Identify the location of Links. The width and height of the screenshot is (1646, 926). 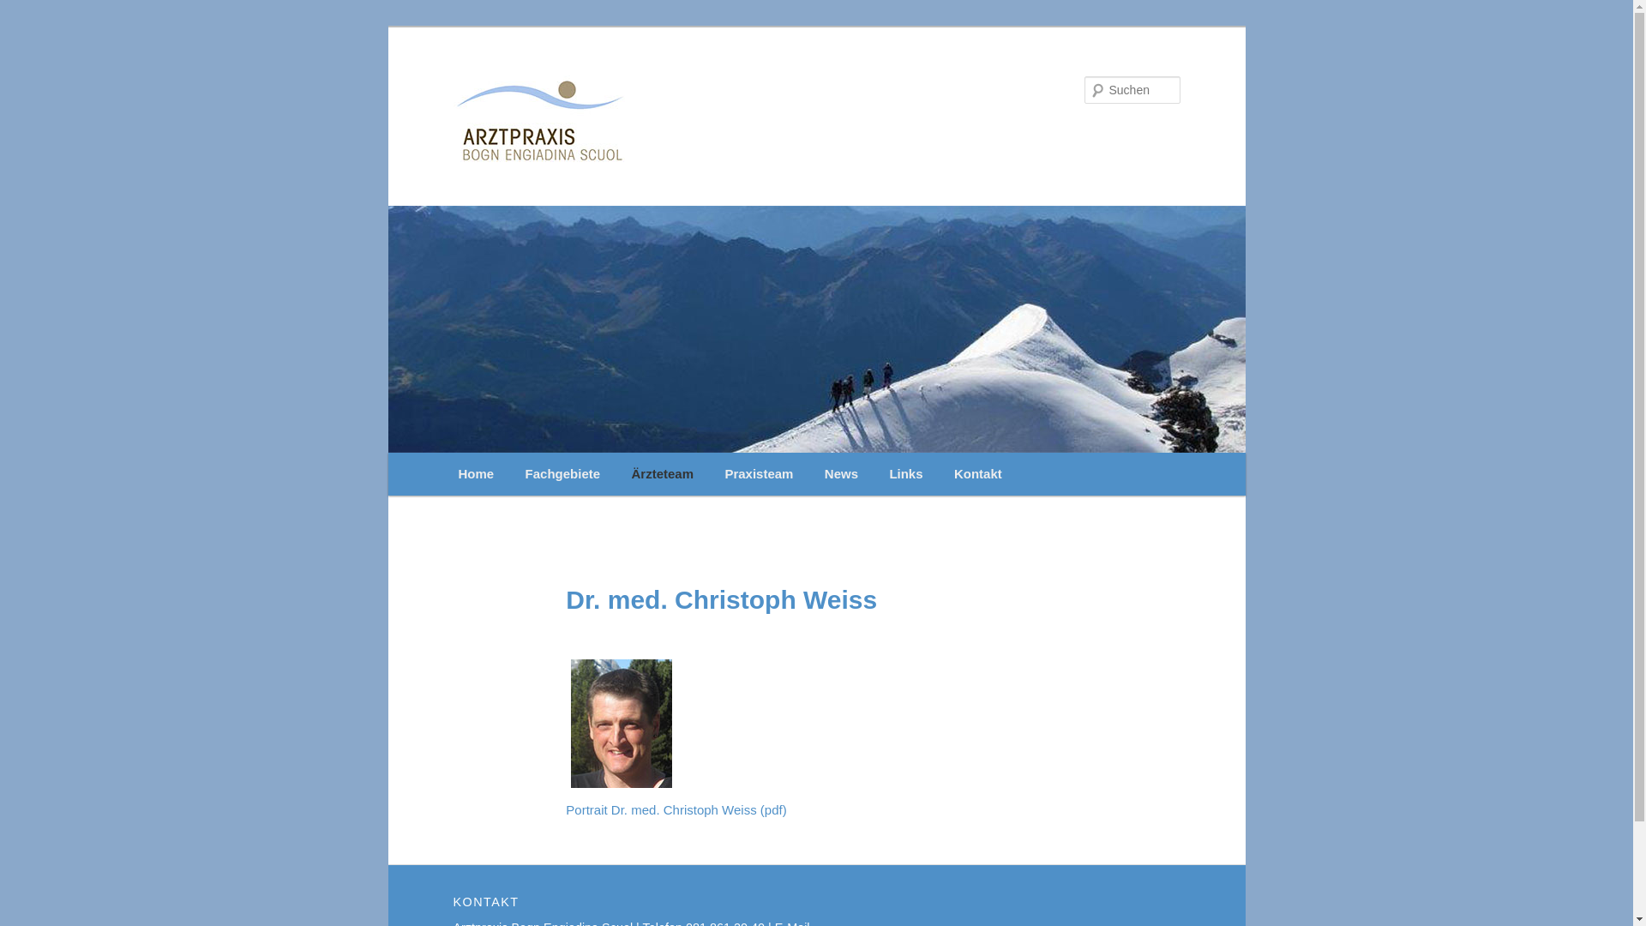
(906, 474).